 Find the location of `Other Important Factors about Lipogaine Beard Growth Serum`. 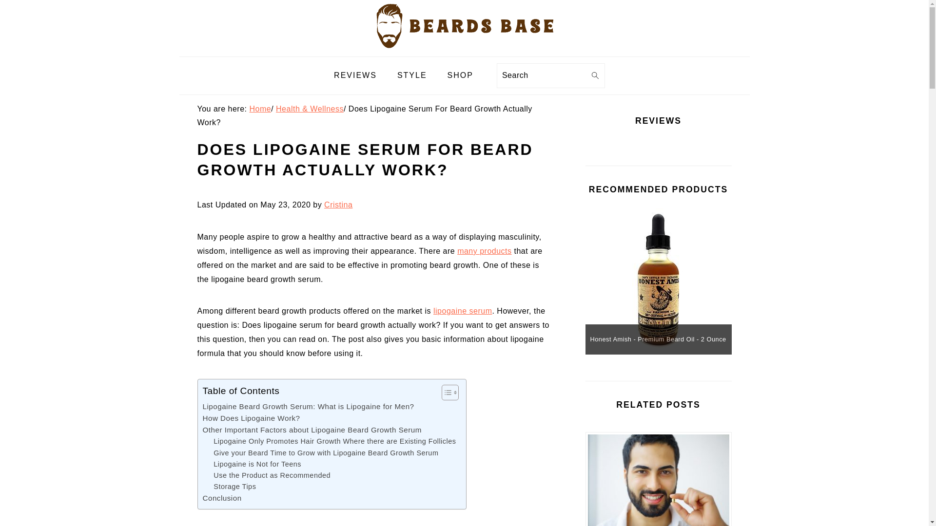

Other Important Factors about Lipogaine Beard Growth Serum is located at coordinates (312, 430).